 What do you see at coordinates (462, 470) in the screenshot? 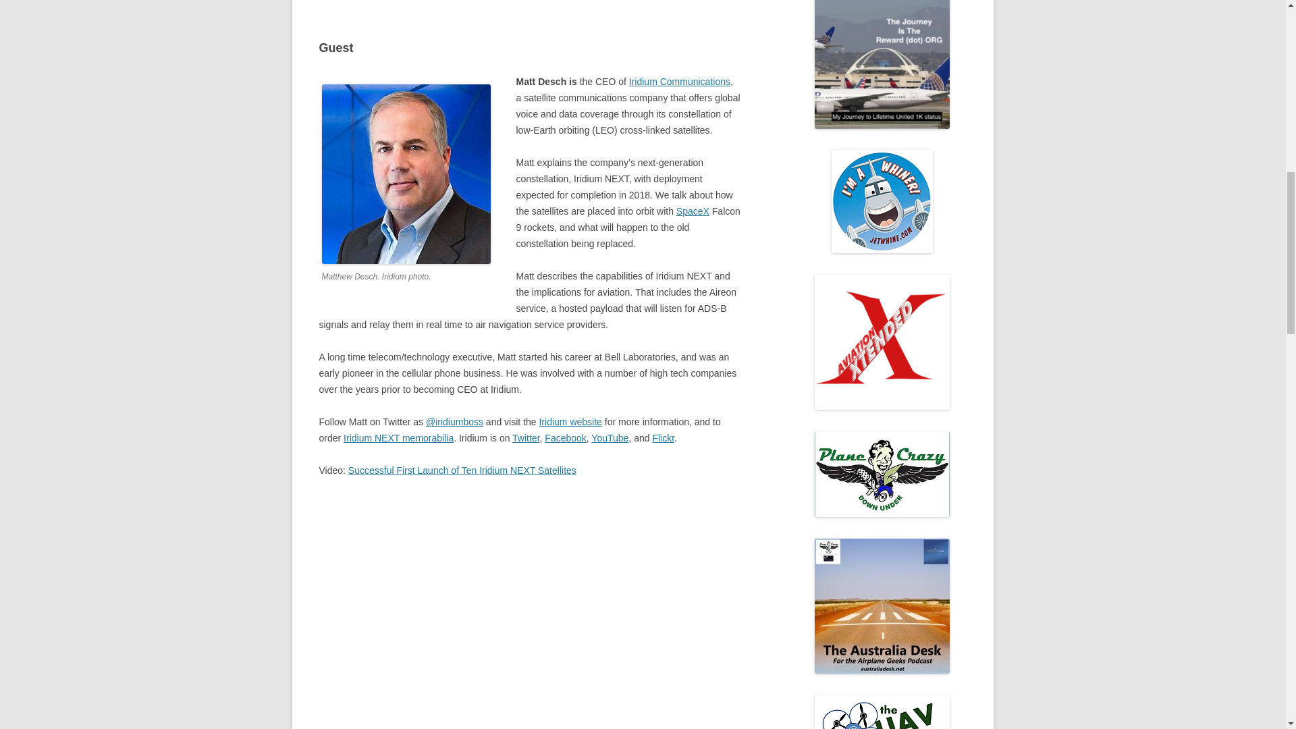
I see `Successful First Launch of Ten Iridium NEXT Satellites` at bounding box center [462, 470].